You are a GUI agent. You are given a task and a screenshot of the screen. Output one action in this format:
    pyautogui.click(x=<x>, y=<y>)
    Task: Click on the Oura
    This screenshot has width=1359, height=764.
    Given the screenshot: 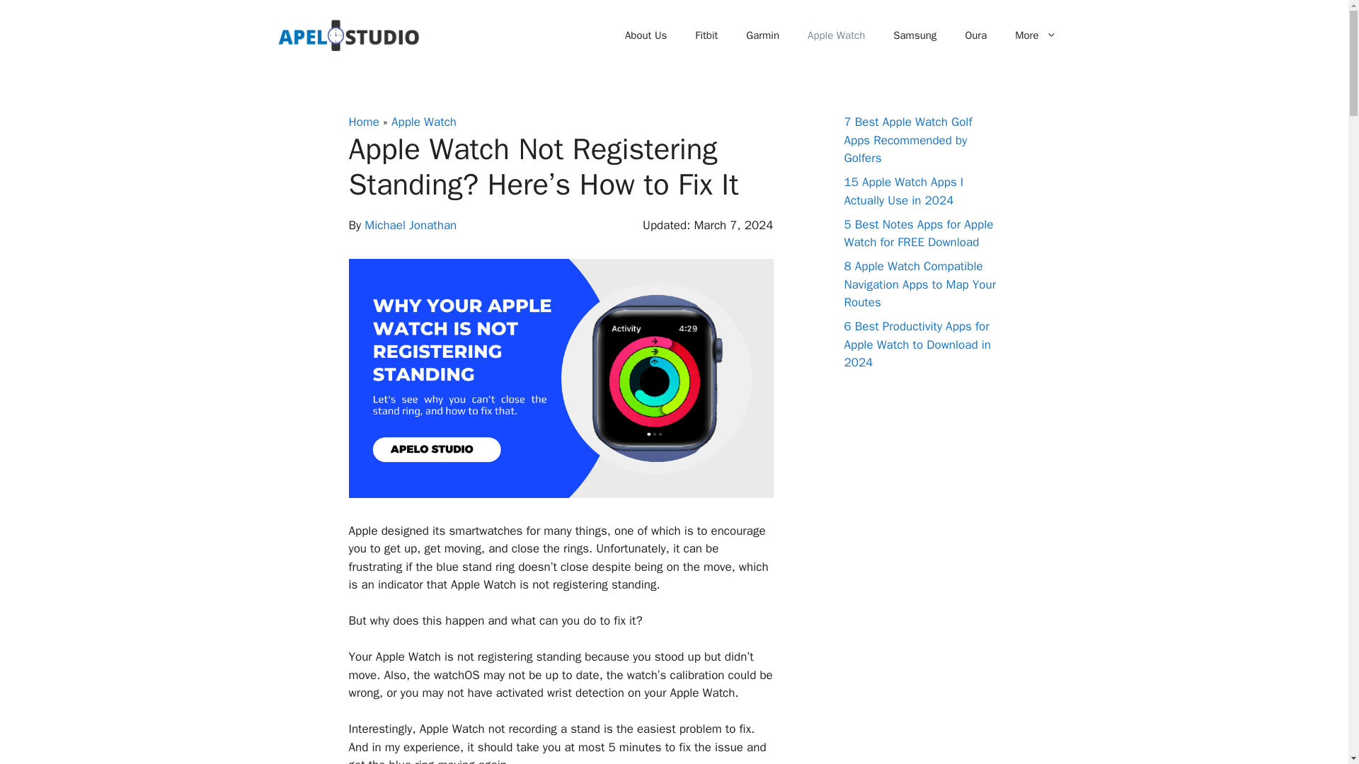 What is the action you would take?
    pyautogui.click(x=975, y=35)
    